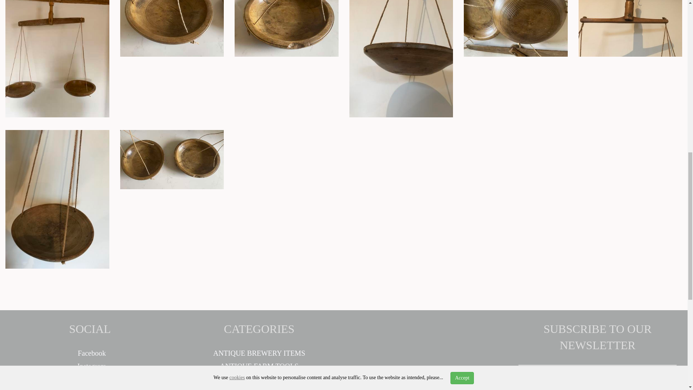 The height and width of the screenshot is (390, 693). Describe the element at coordinates (90, 353) in the screenshot. I see `  Facebook` at that location.